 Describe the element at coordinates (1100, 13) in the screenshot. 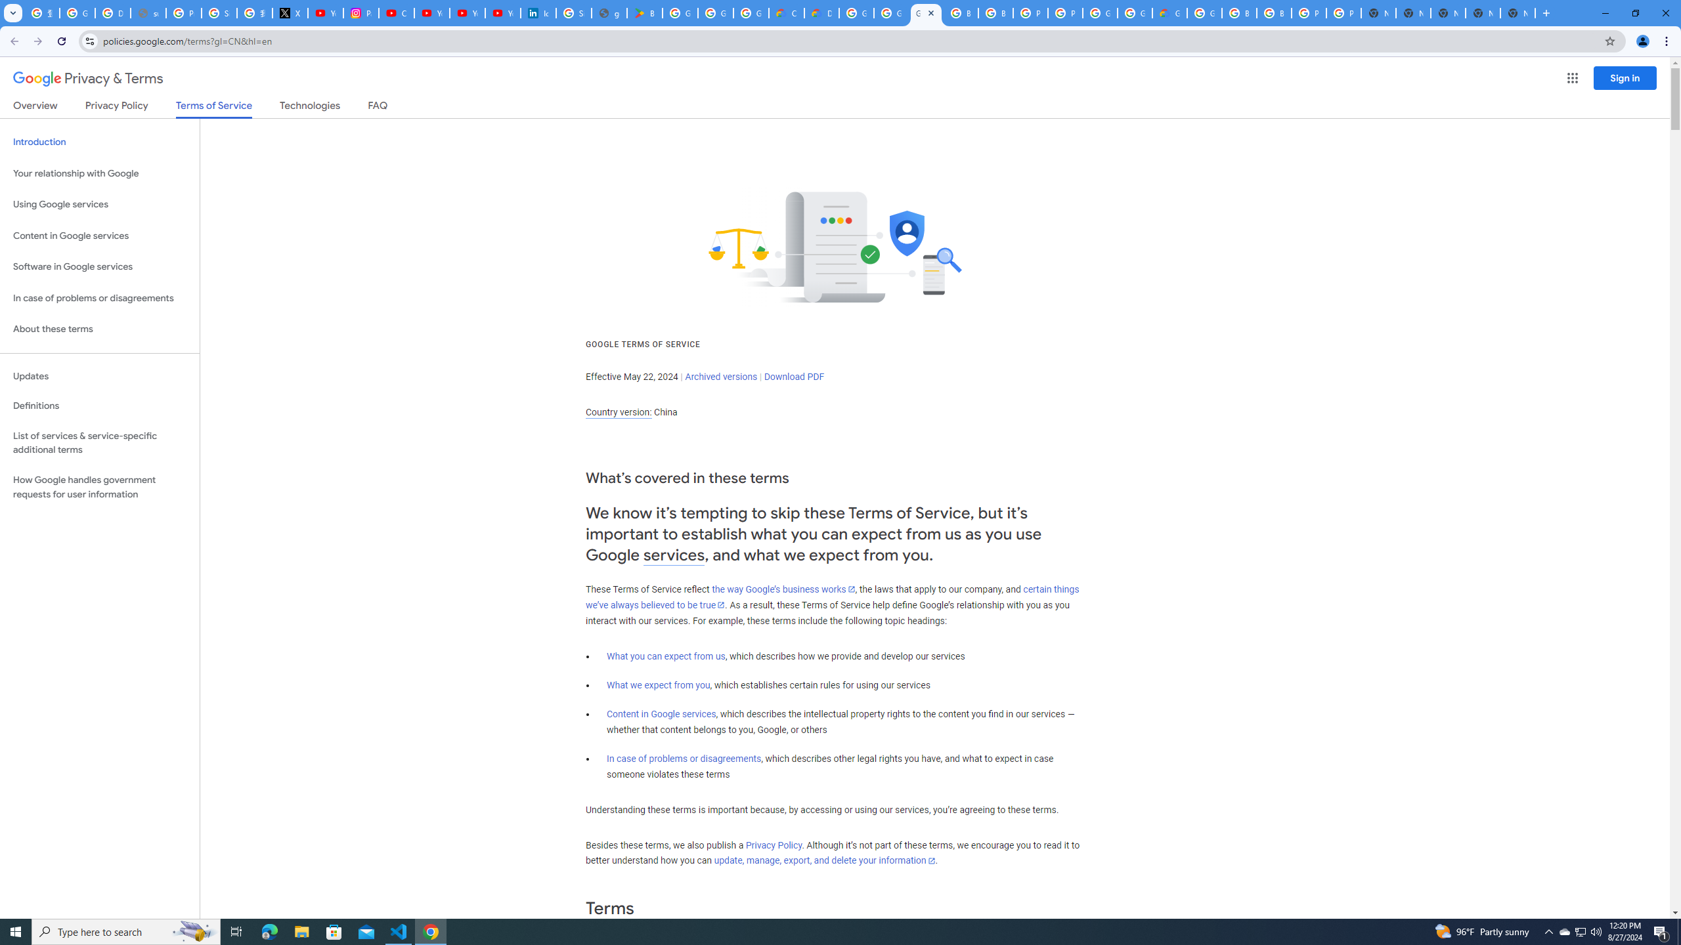

I see `Google Cloud Platform` at that location.